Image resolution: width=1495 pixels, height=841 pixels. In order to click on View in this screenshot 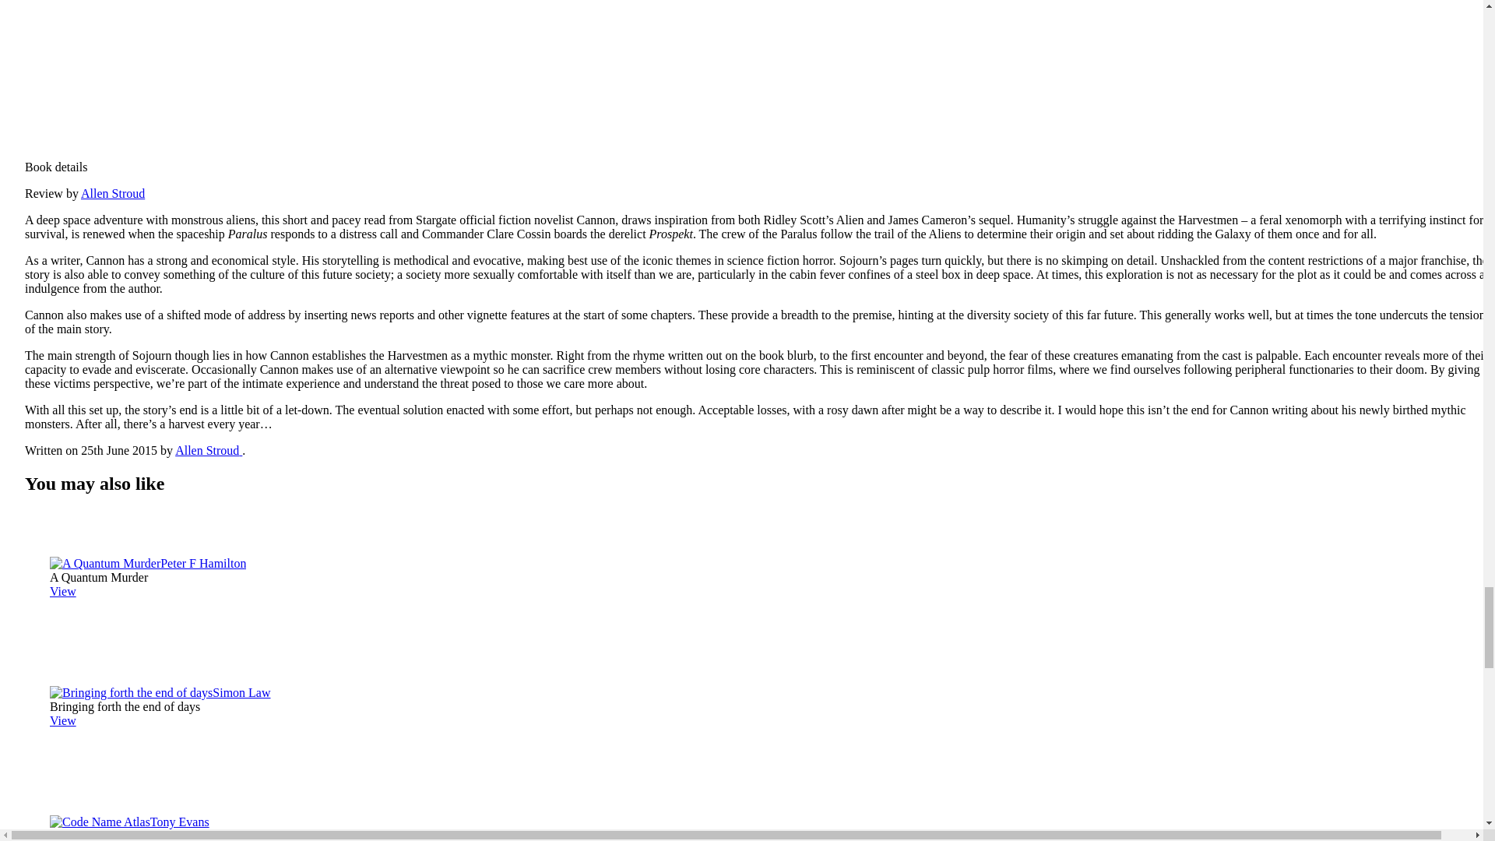, I will do `click(62, 590)`.